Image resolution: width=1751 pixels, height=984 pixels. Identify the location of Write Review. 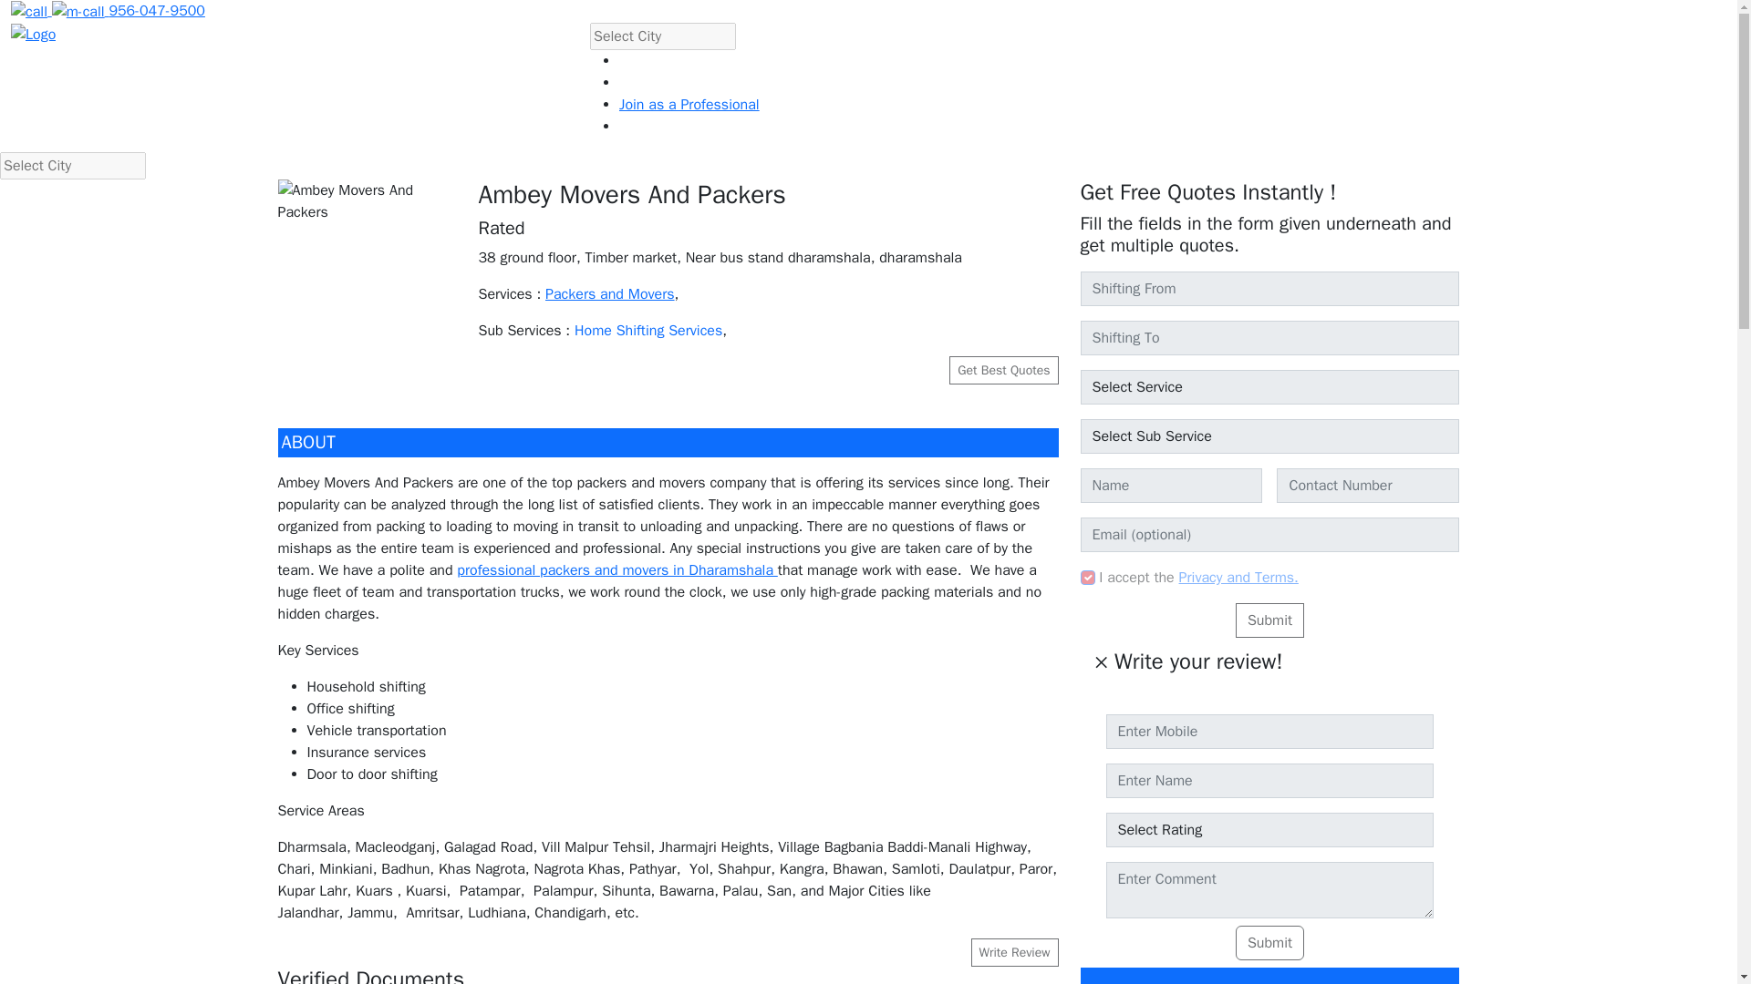
(689, 104).